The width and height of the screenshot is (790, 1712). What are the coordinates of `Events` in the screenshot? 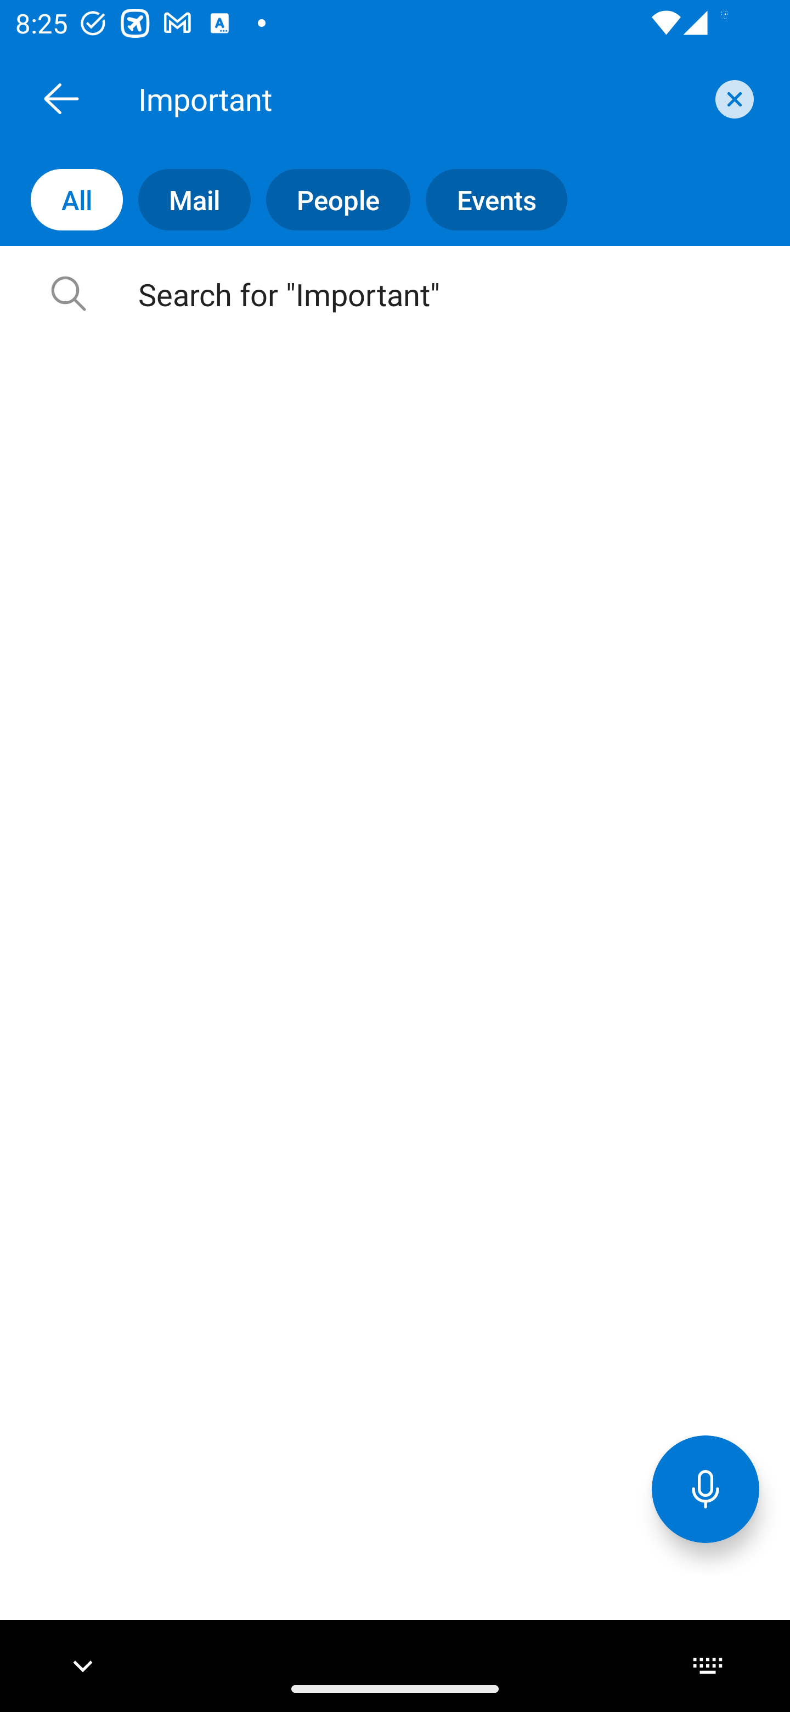 It's located at (488, 200).